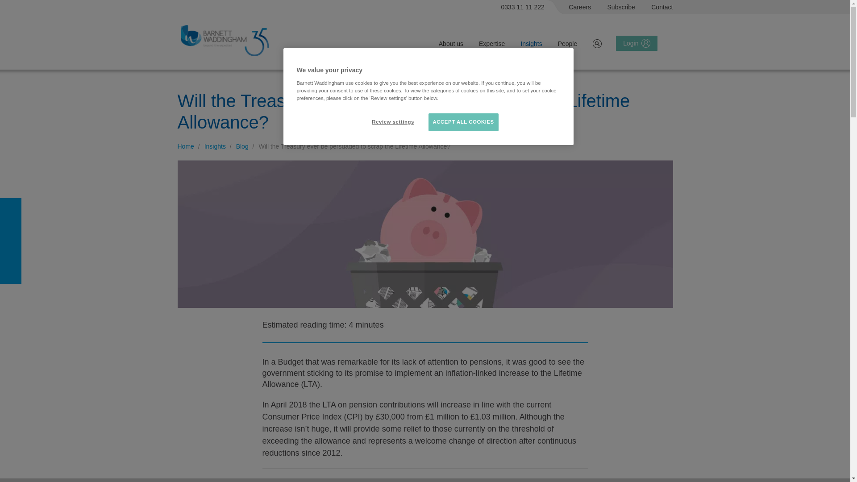 Image resolution: width=857 pixels, height=482 pixels. I want to click on About us, so click(451, 44).